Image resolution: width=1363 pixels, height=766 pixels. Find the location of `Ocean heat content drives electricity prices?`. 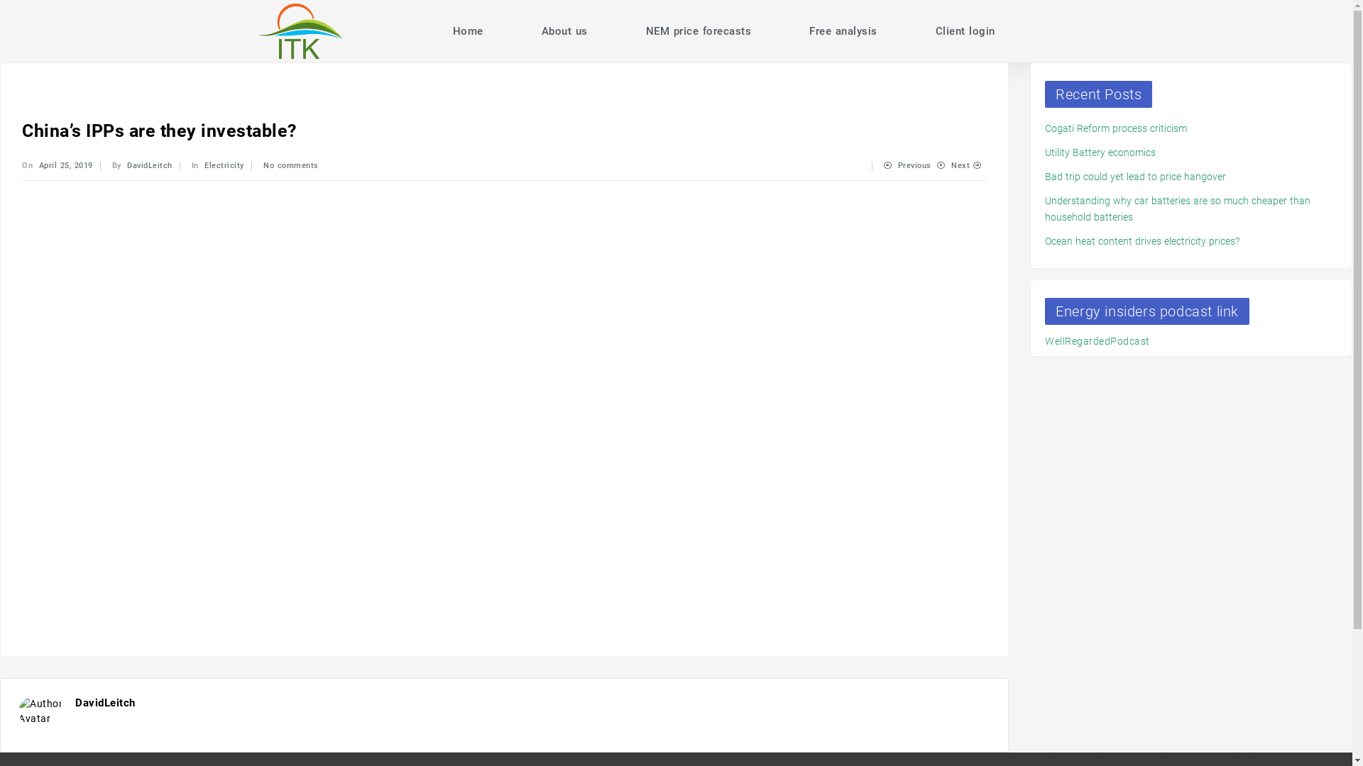

Ocean heat content drives electricity prices? is located at coordinates (1142, 241).